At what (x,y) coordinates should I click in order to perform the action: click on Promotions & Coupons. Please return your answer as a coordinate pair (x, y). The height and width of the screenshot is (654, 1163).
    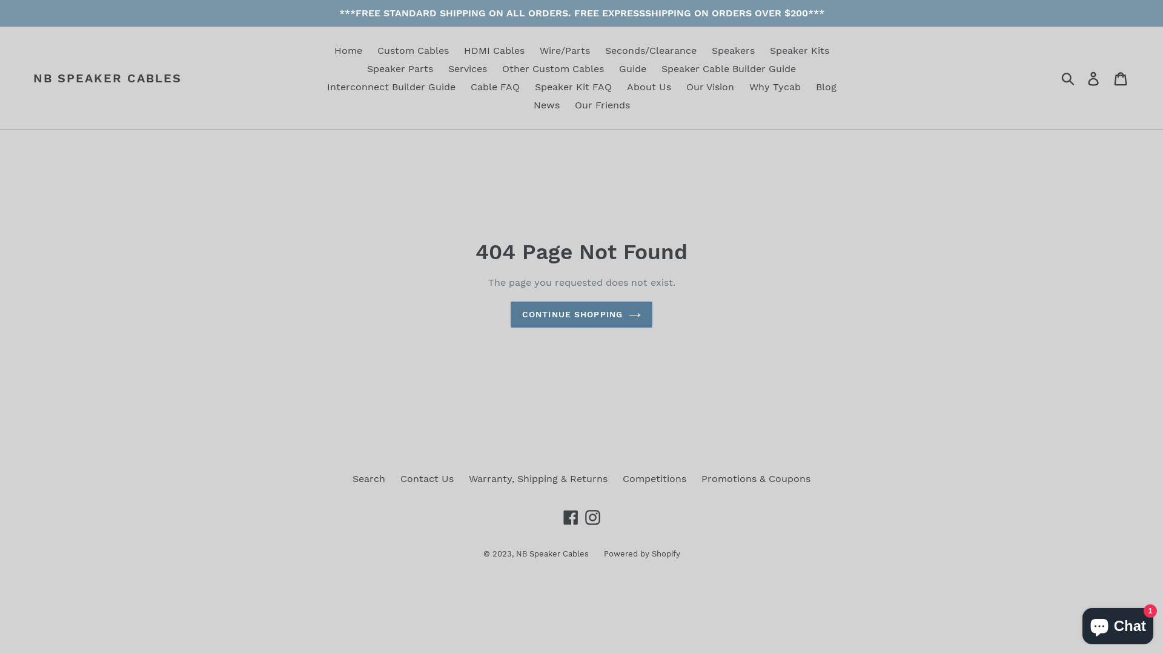
    Looking at the image, I should click on (756, 478).